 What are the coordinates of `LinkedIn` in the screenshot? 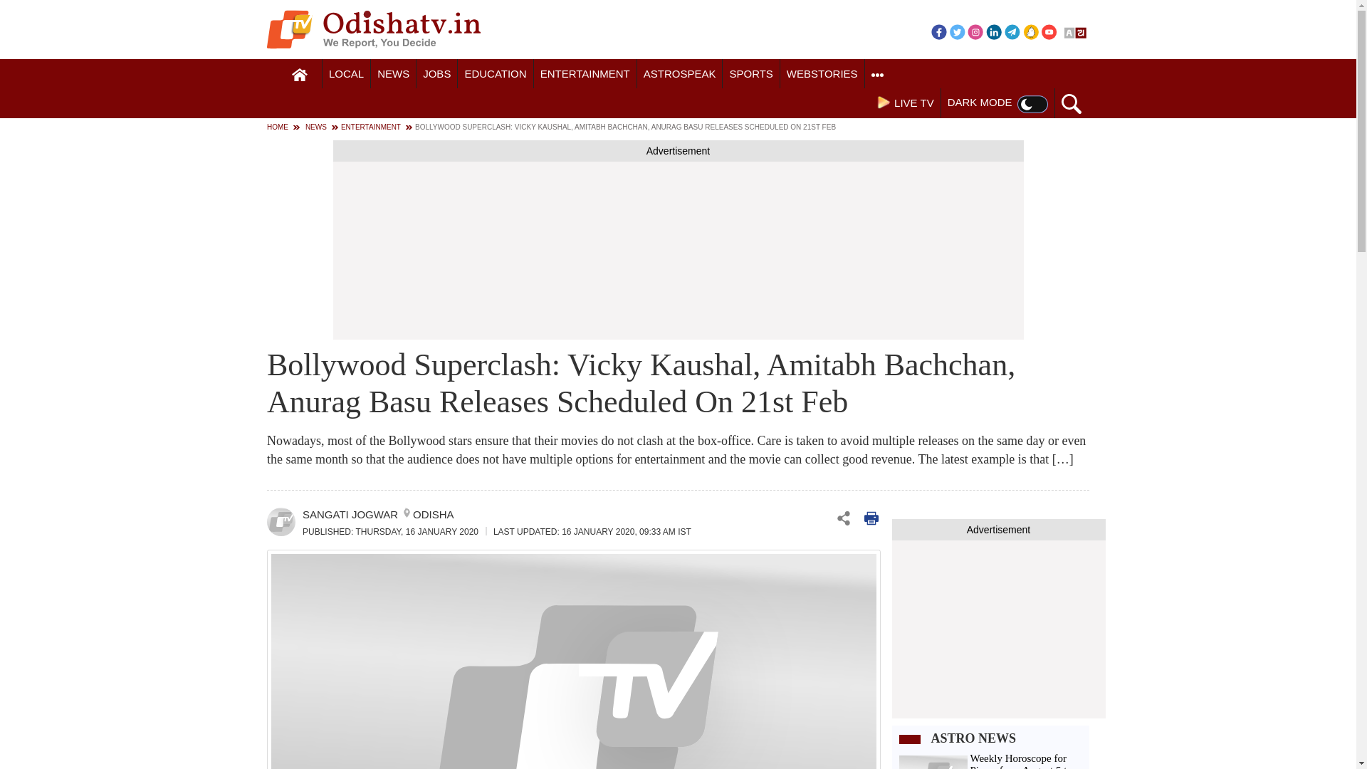 It's located at (994, 31).